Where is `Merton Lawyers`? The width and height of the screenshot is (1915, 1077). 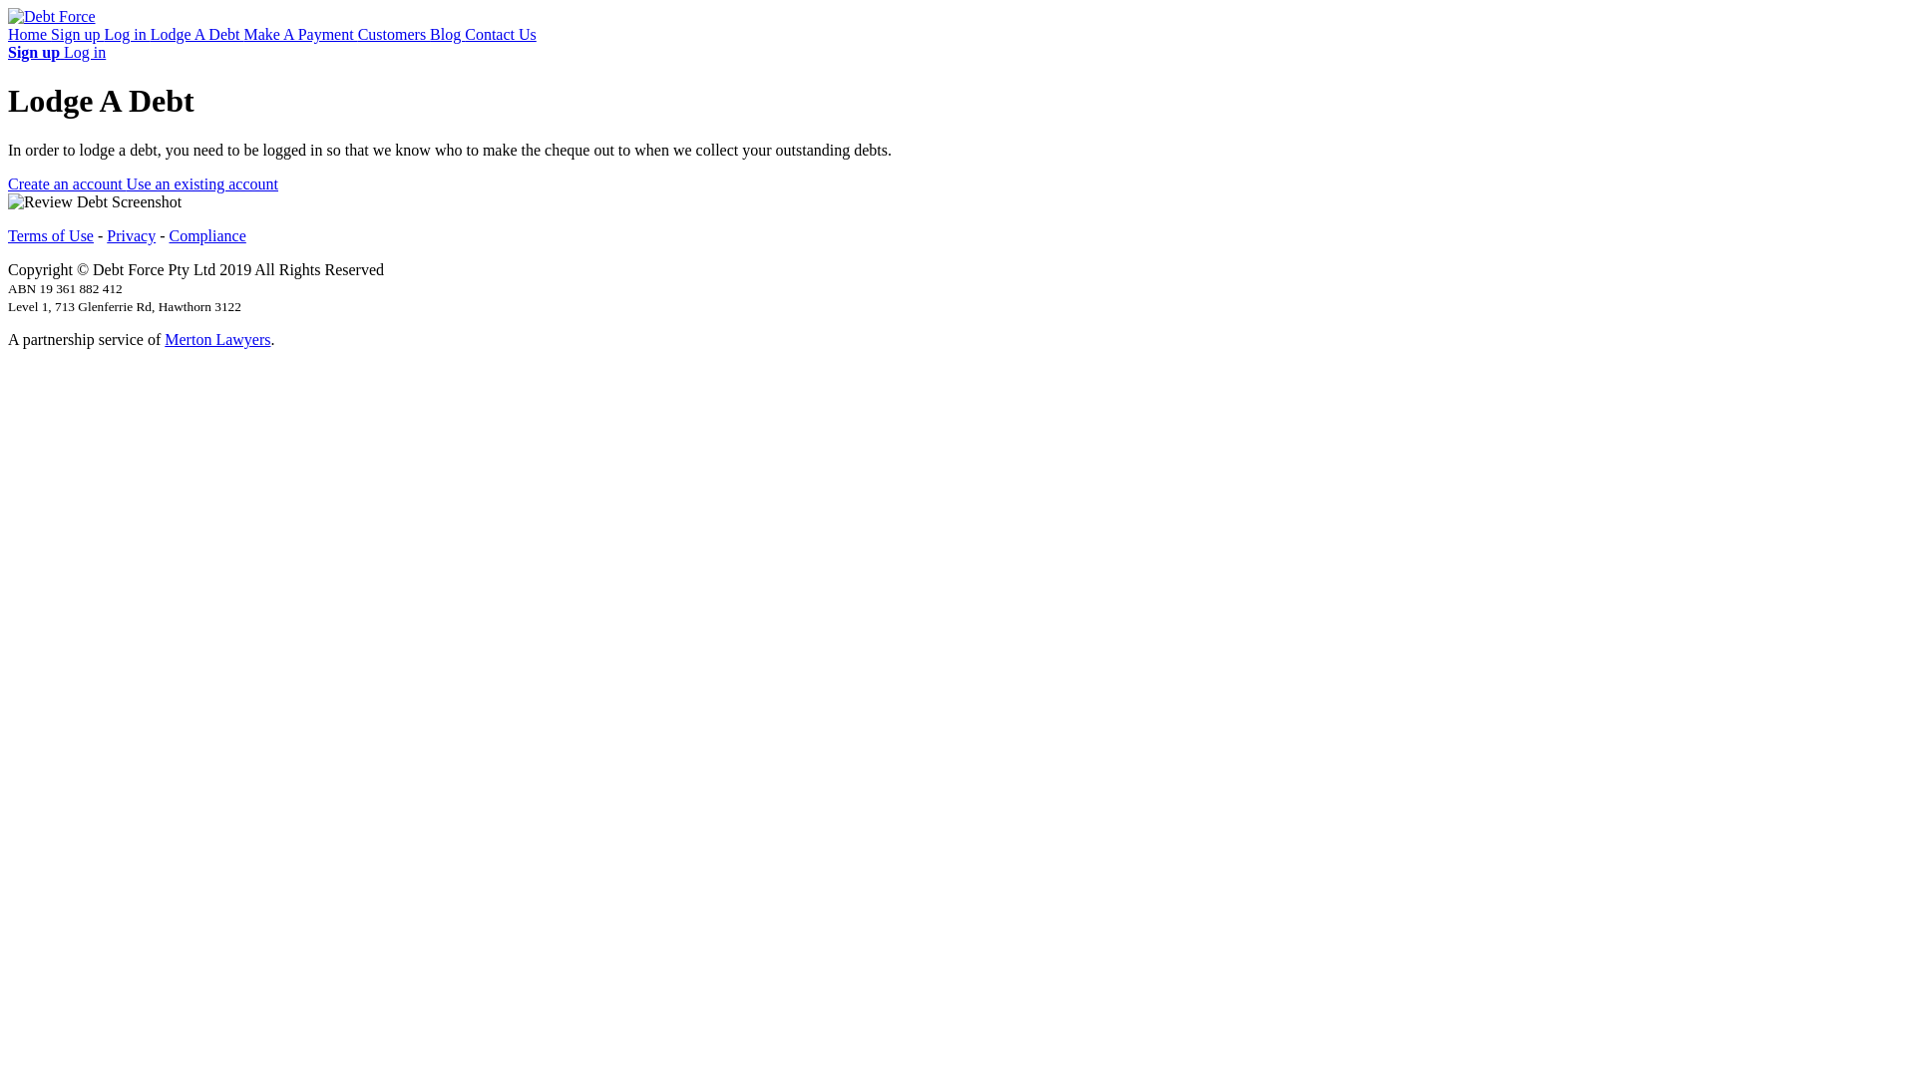 Merton Lawyers is located at coordinates (217, 339).